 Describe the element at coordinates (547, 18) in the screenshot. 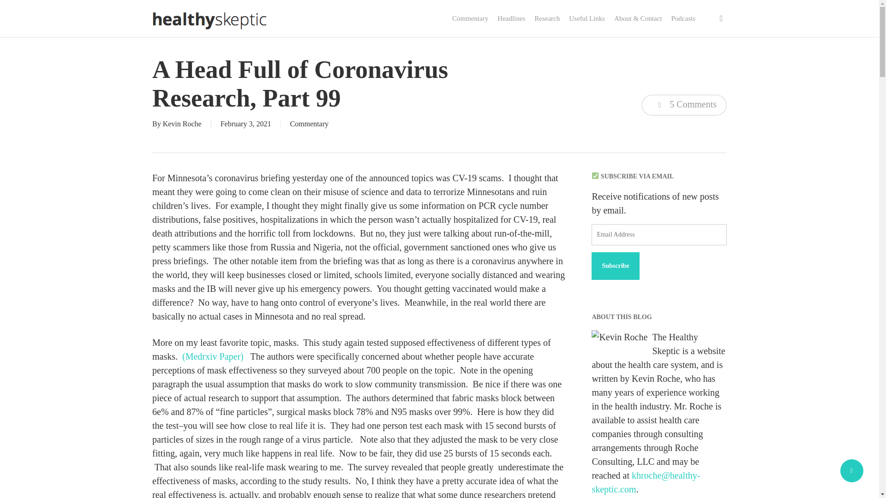

I see `Research` at that location.